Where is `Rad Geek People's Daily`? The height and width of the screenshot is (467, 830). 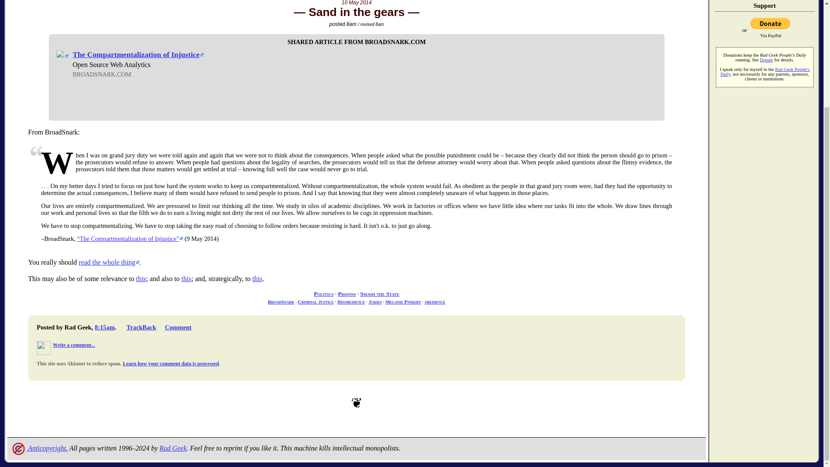
Rad Geek People's Daily is located at coordinates (765, 72).